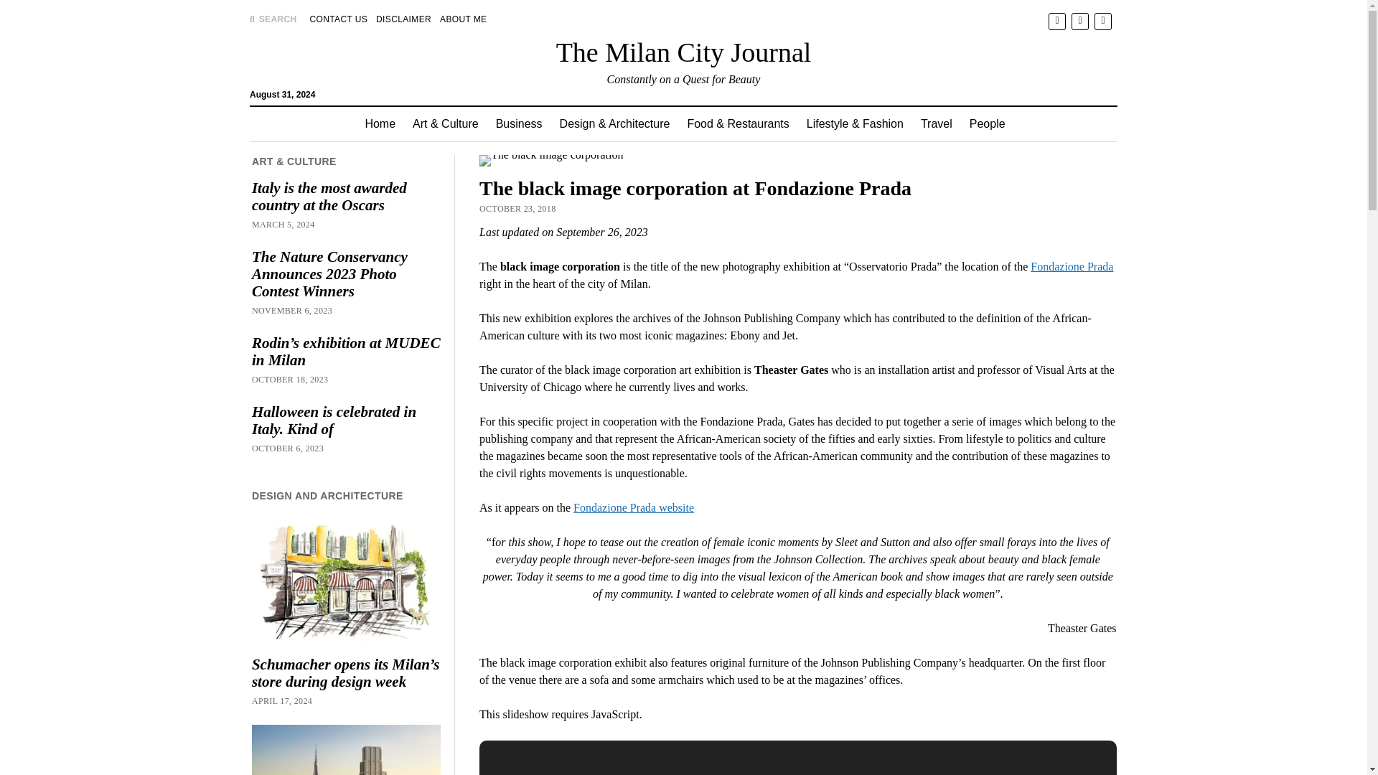 This screenshot has height=775, width=1378. Describe the element at coordinates (936, 123) in the screenshot. I see `Travel` at that location.